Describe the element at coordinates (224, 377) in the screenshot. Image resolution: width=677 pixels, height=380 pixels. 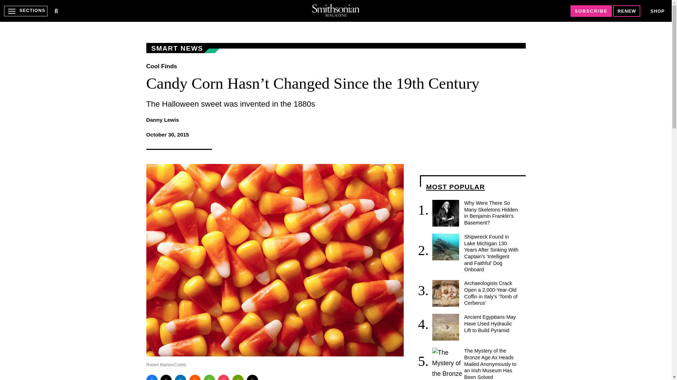
I see `Pocket` at that location.